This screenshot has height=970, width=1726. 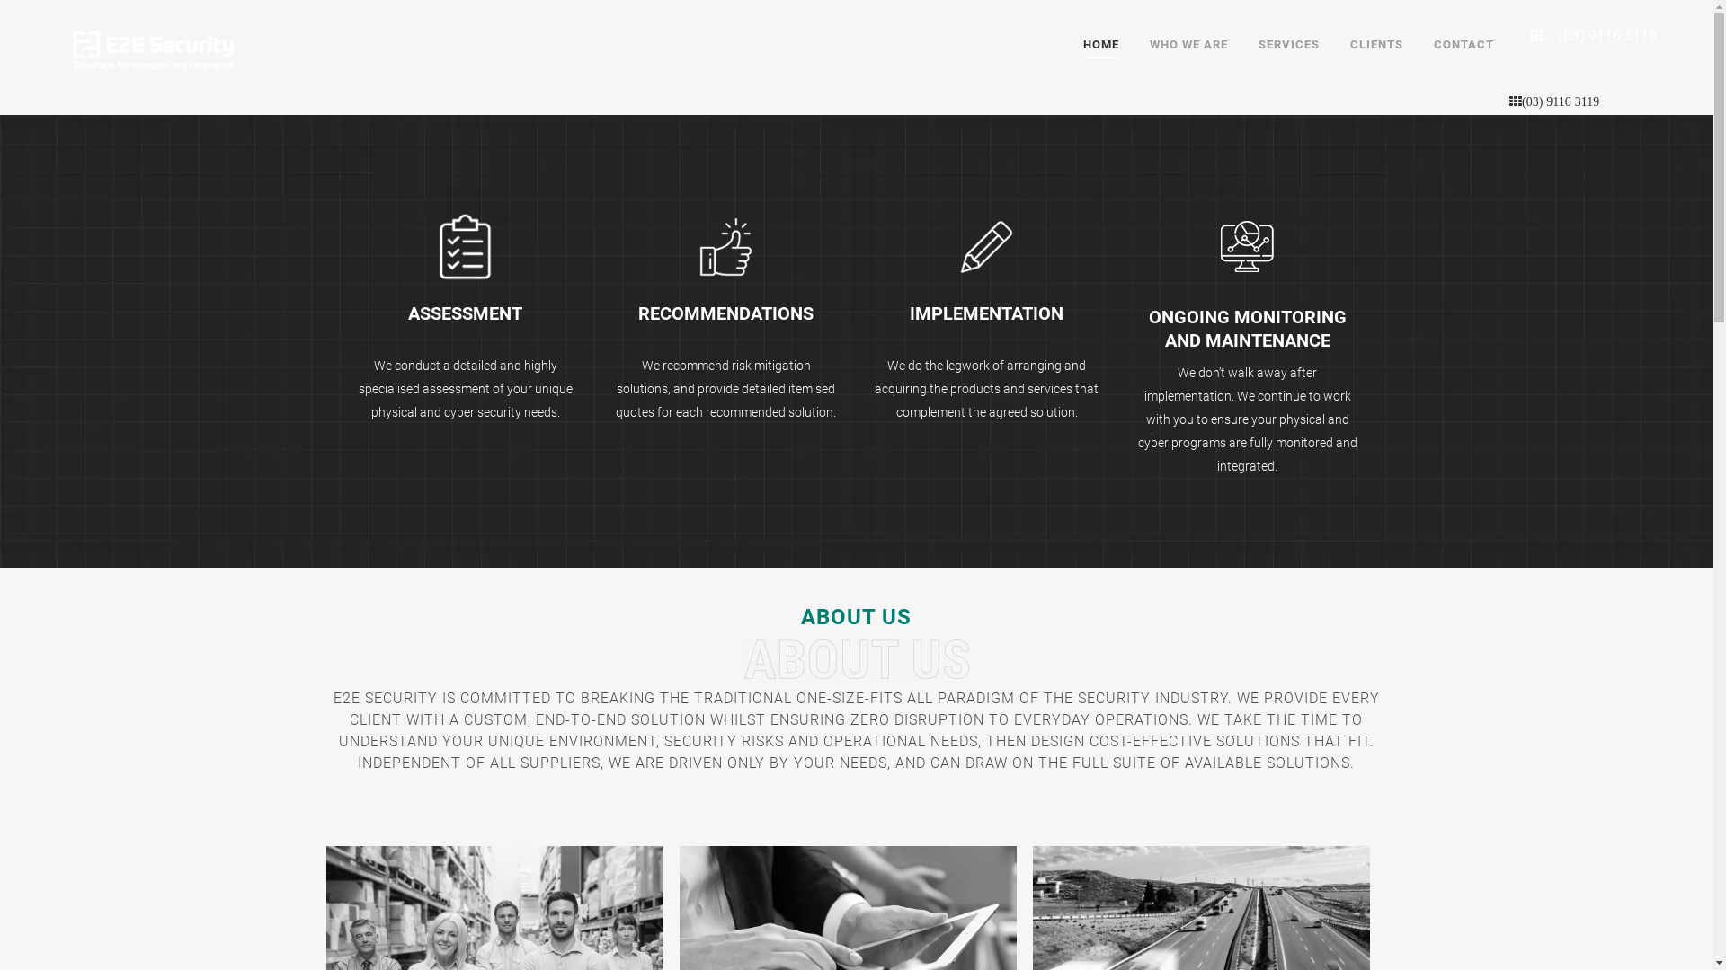 I want to click on SERVICES, so click(x=1289, y=45).